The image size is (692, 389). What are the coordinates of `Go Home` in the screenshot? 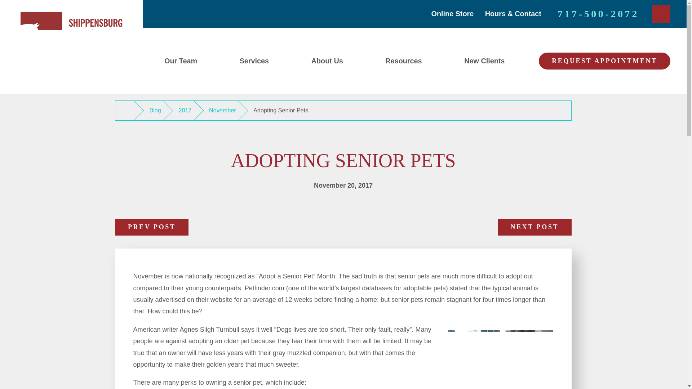 It's located at (128, 110).